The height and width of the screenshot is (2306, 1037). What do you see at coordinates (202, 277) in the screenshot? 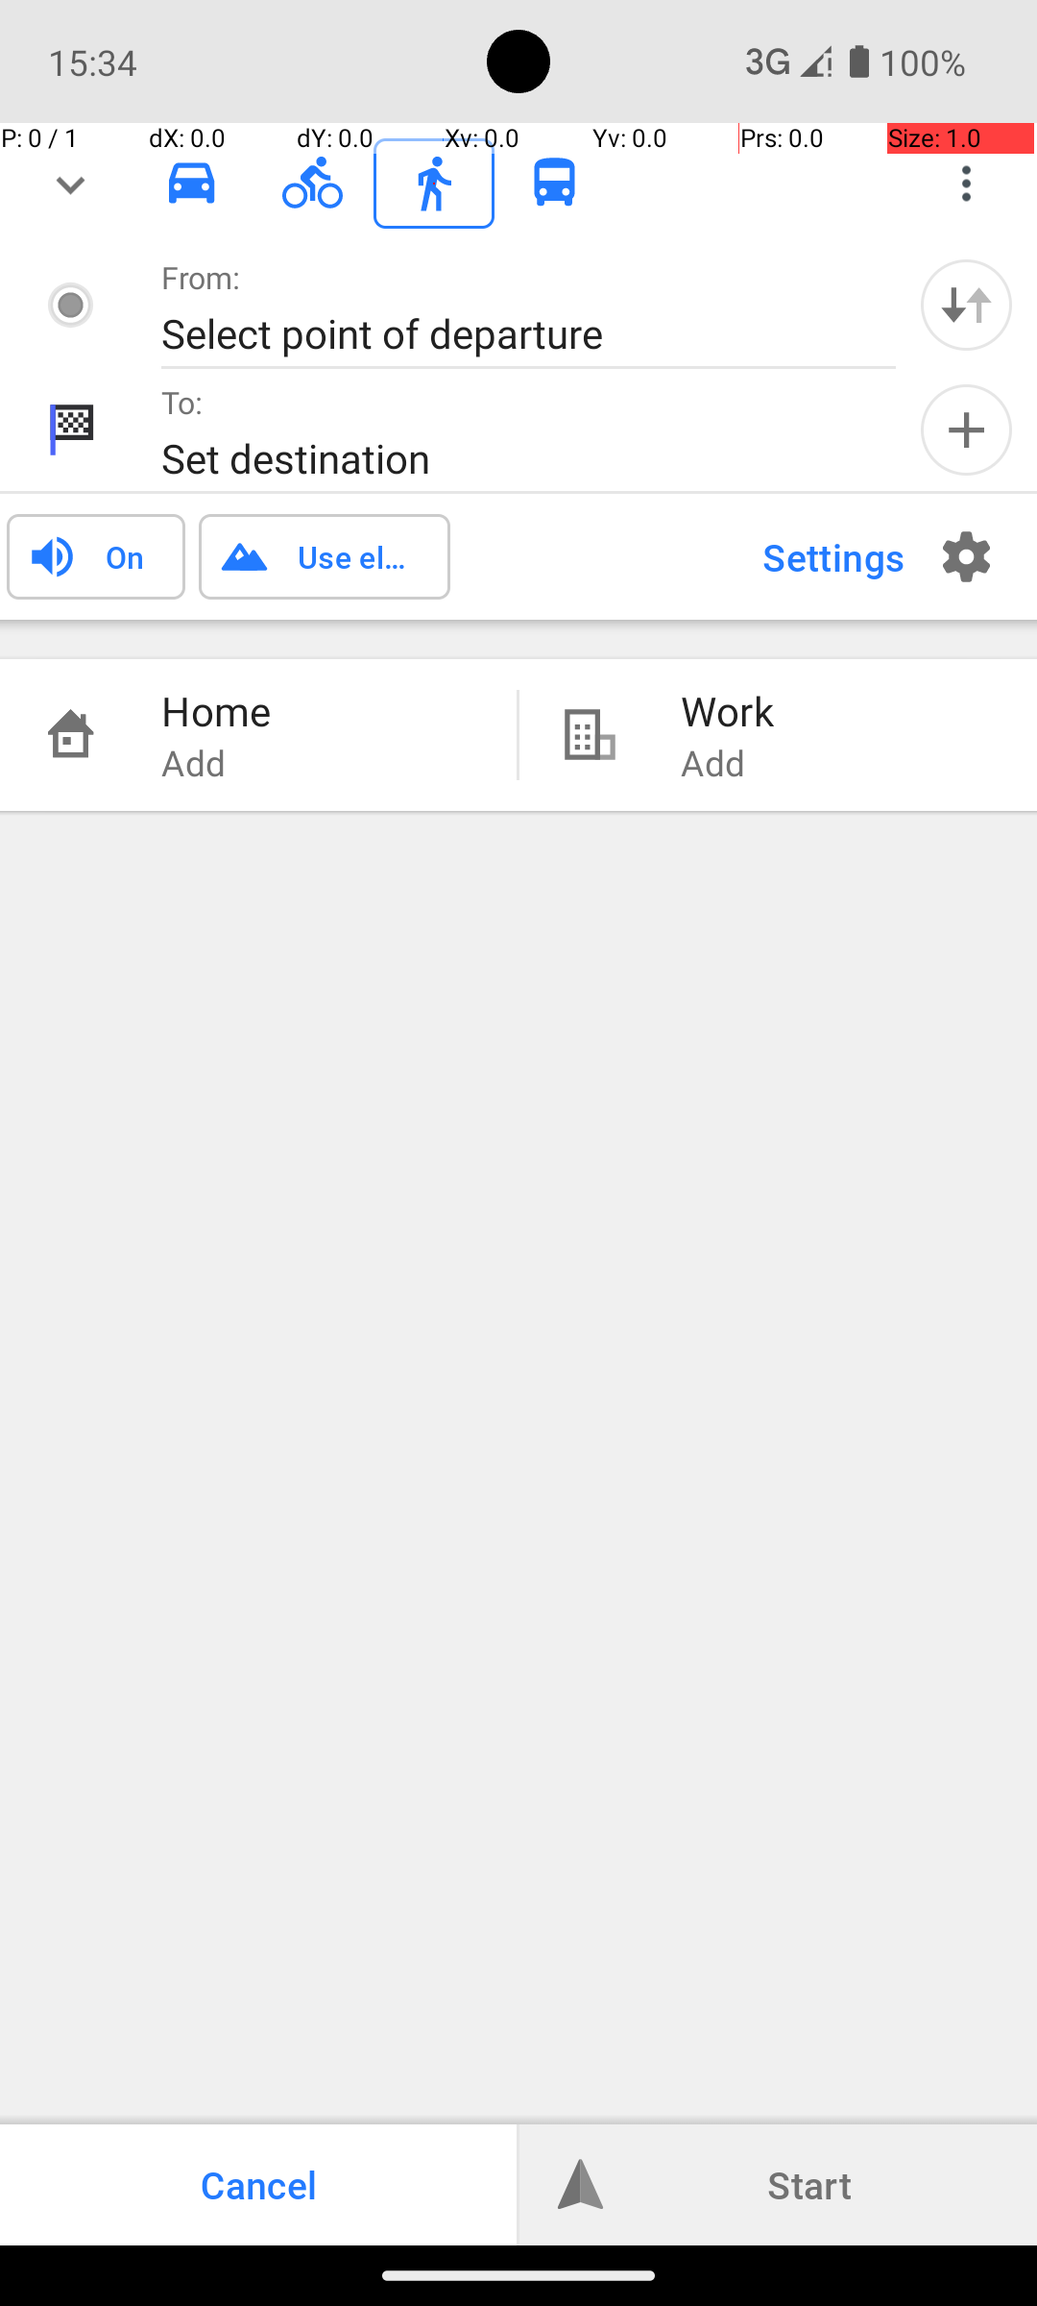
I see `From:` at bounding box center [202, 277].